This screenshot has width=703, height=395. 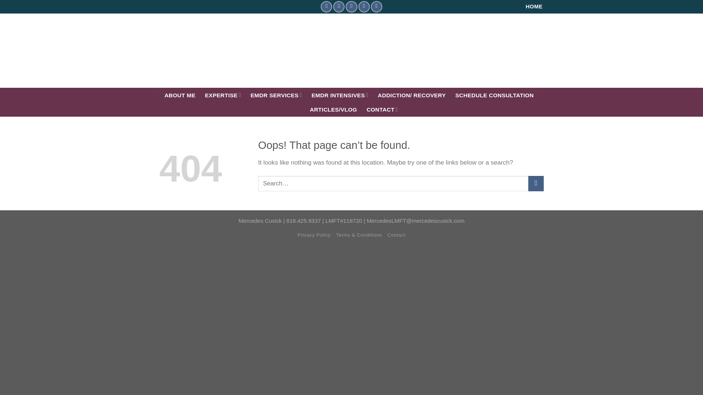 I want to click on Contact, so click(x=396, y=235).